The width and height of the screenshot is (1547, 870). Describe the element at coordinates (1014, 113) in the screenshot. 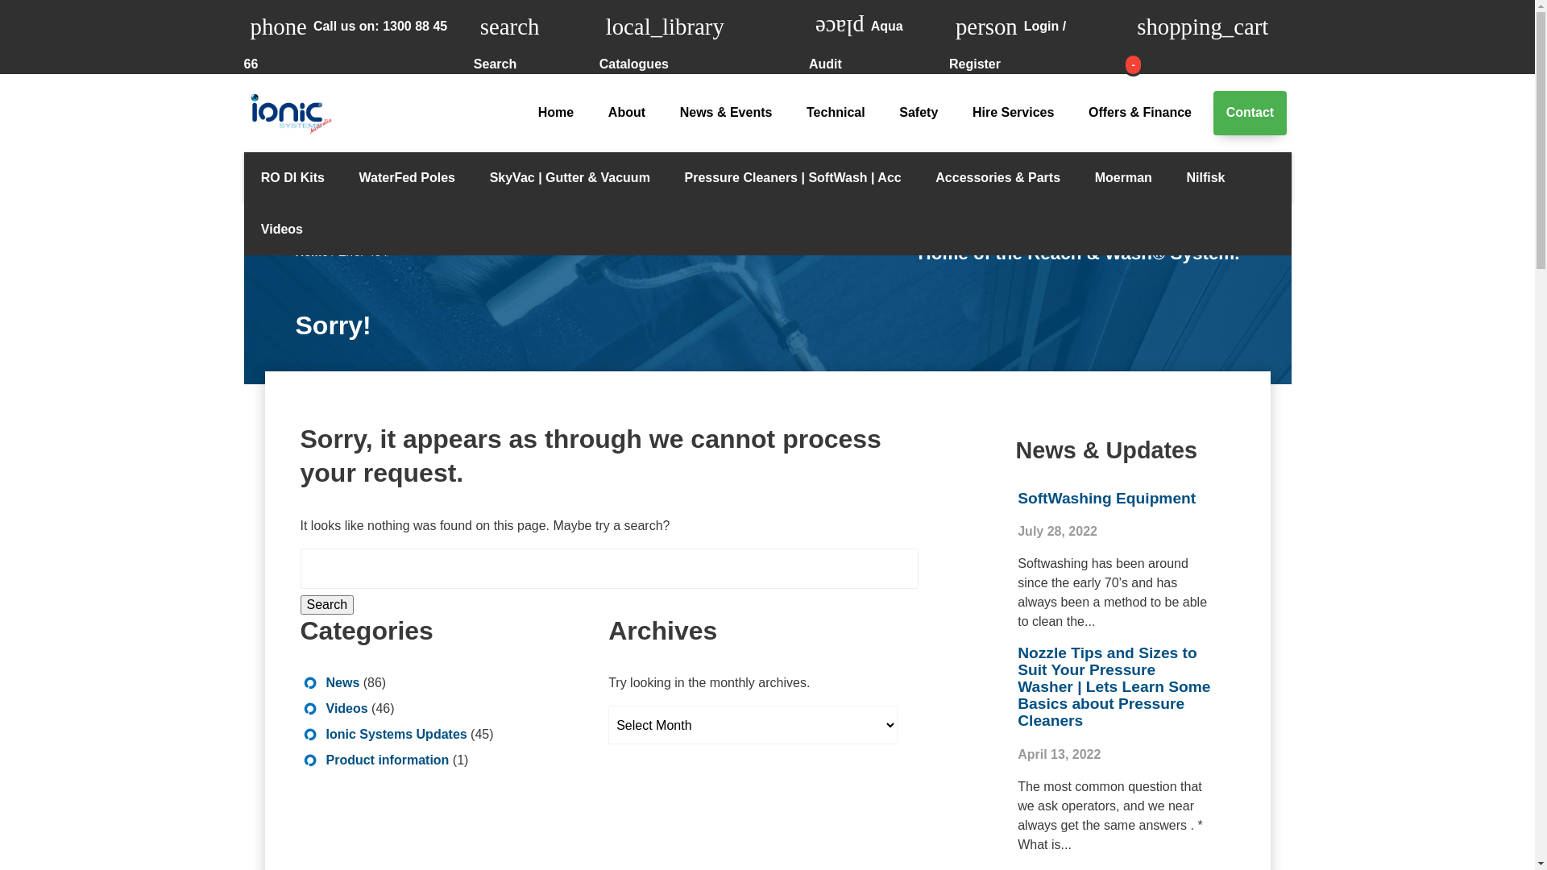

I see `Hire Services` at that location.